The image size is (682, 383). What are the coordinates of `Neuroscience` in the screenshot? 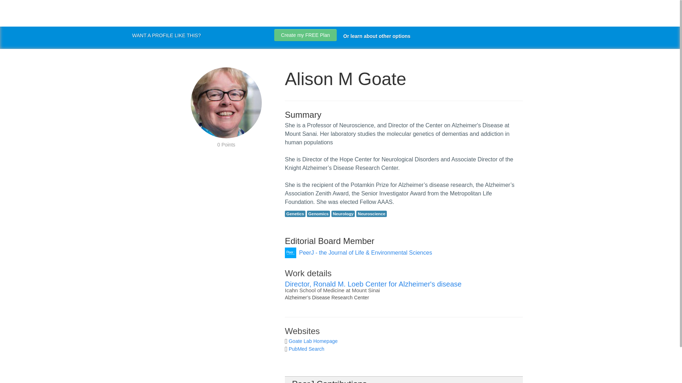 It's located at (371, 214).